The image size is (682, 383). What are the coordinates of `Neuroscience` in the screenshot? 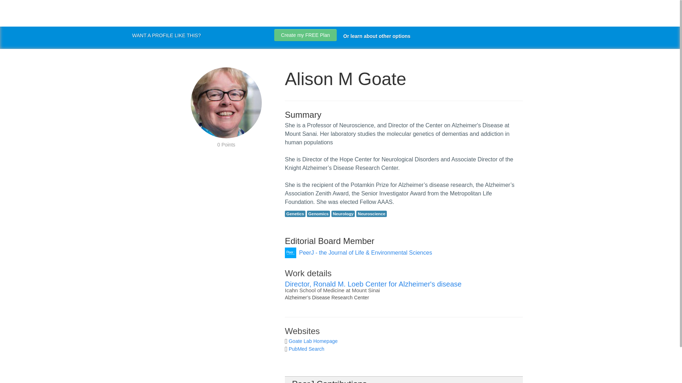 It's located at (371, 214).